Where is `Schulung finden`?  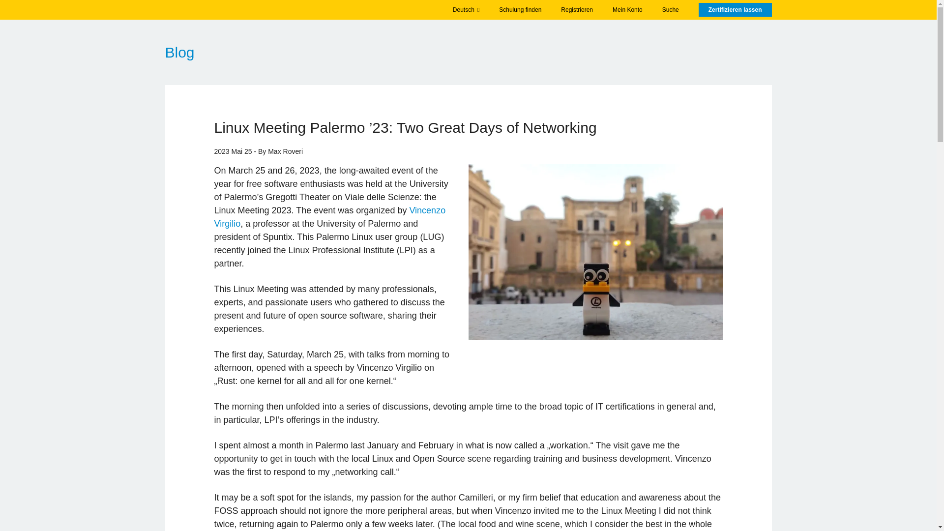 Schulung finden is located at coordinates (520, 10).